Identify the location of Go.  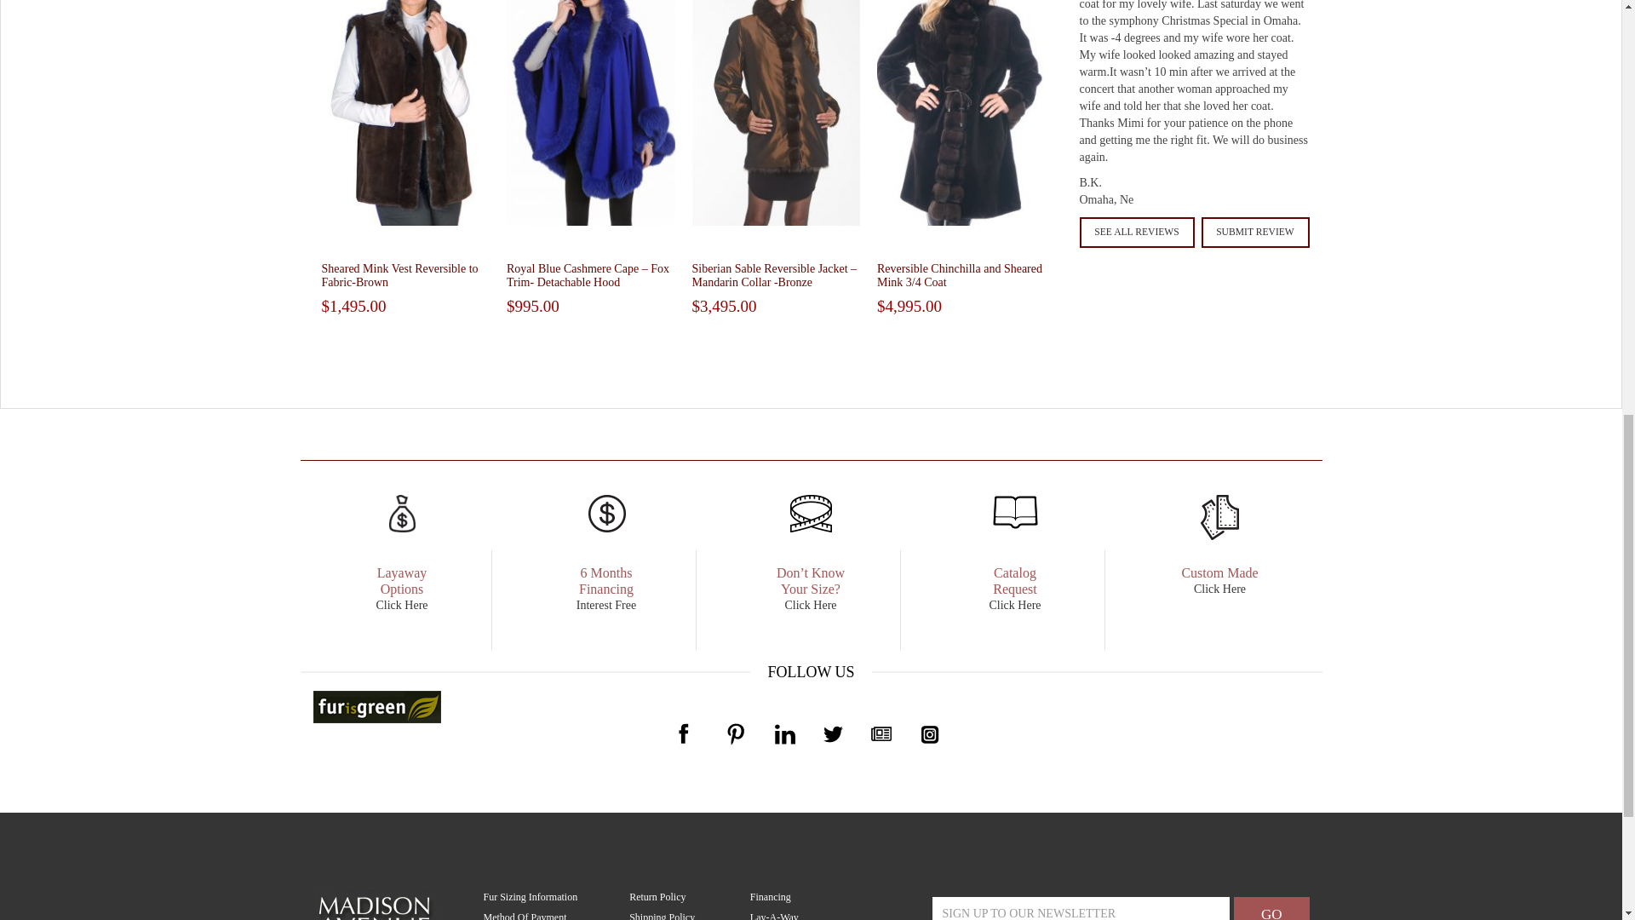
(1271, 908).